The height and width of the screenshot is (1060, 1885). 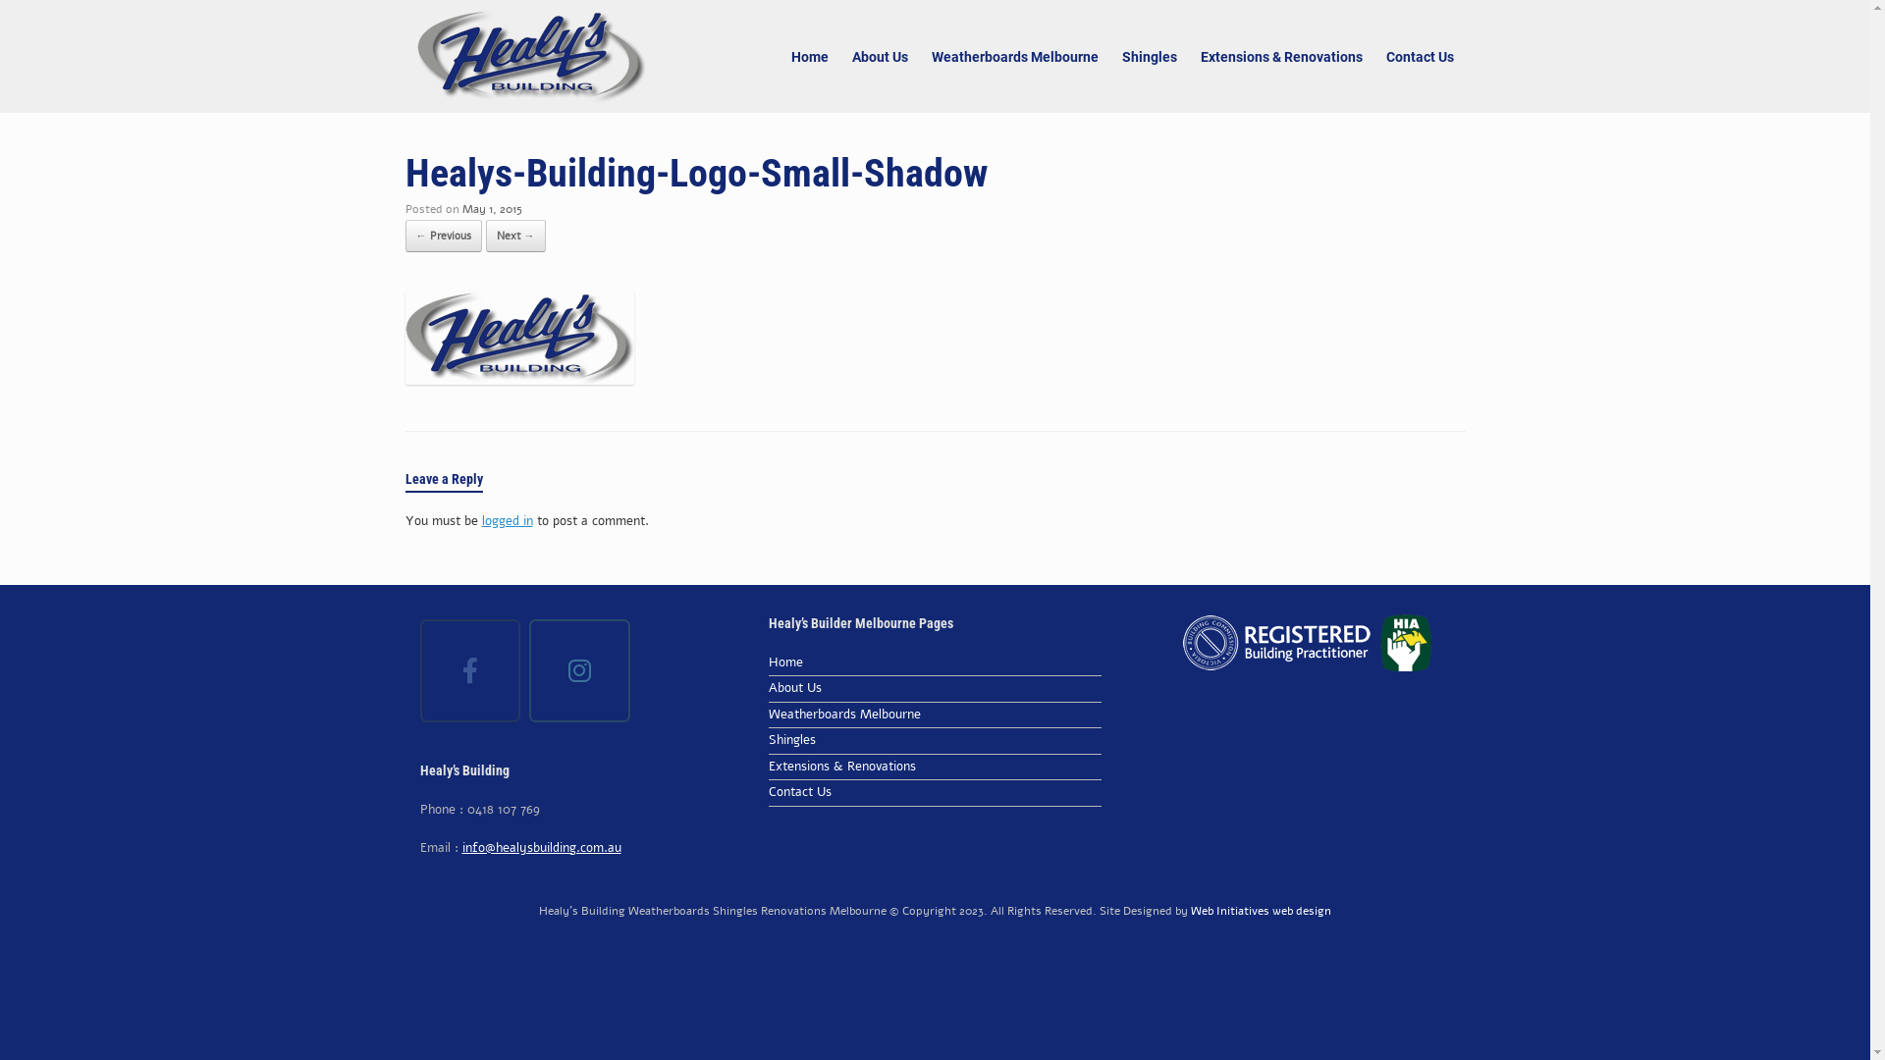 I want to click on logged in, so click(x=507, y=521).